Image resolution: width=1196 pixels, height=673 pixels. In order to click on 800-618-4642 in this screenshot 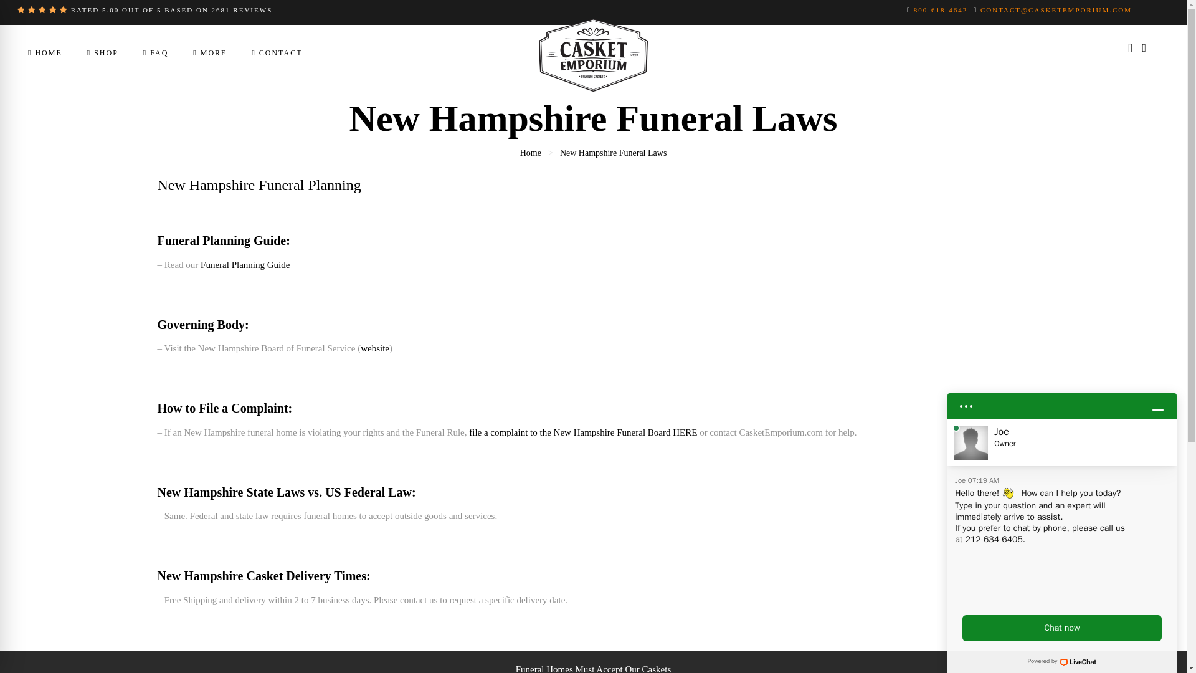, I will do `click(941, 9)`.